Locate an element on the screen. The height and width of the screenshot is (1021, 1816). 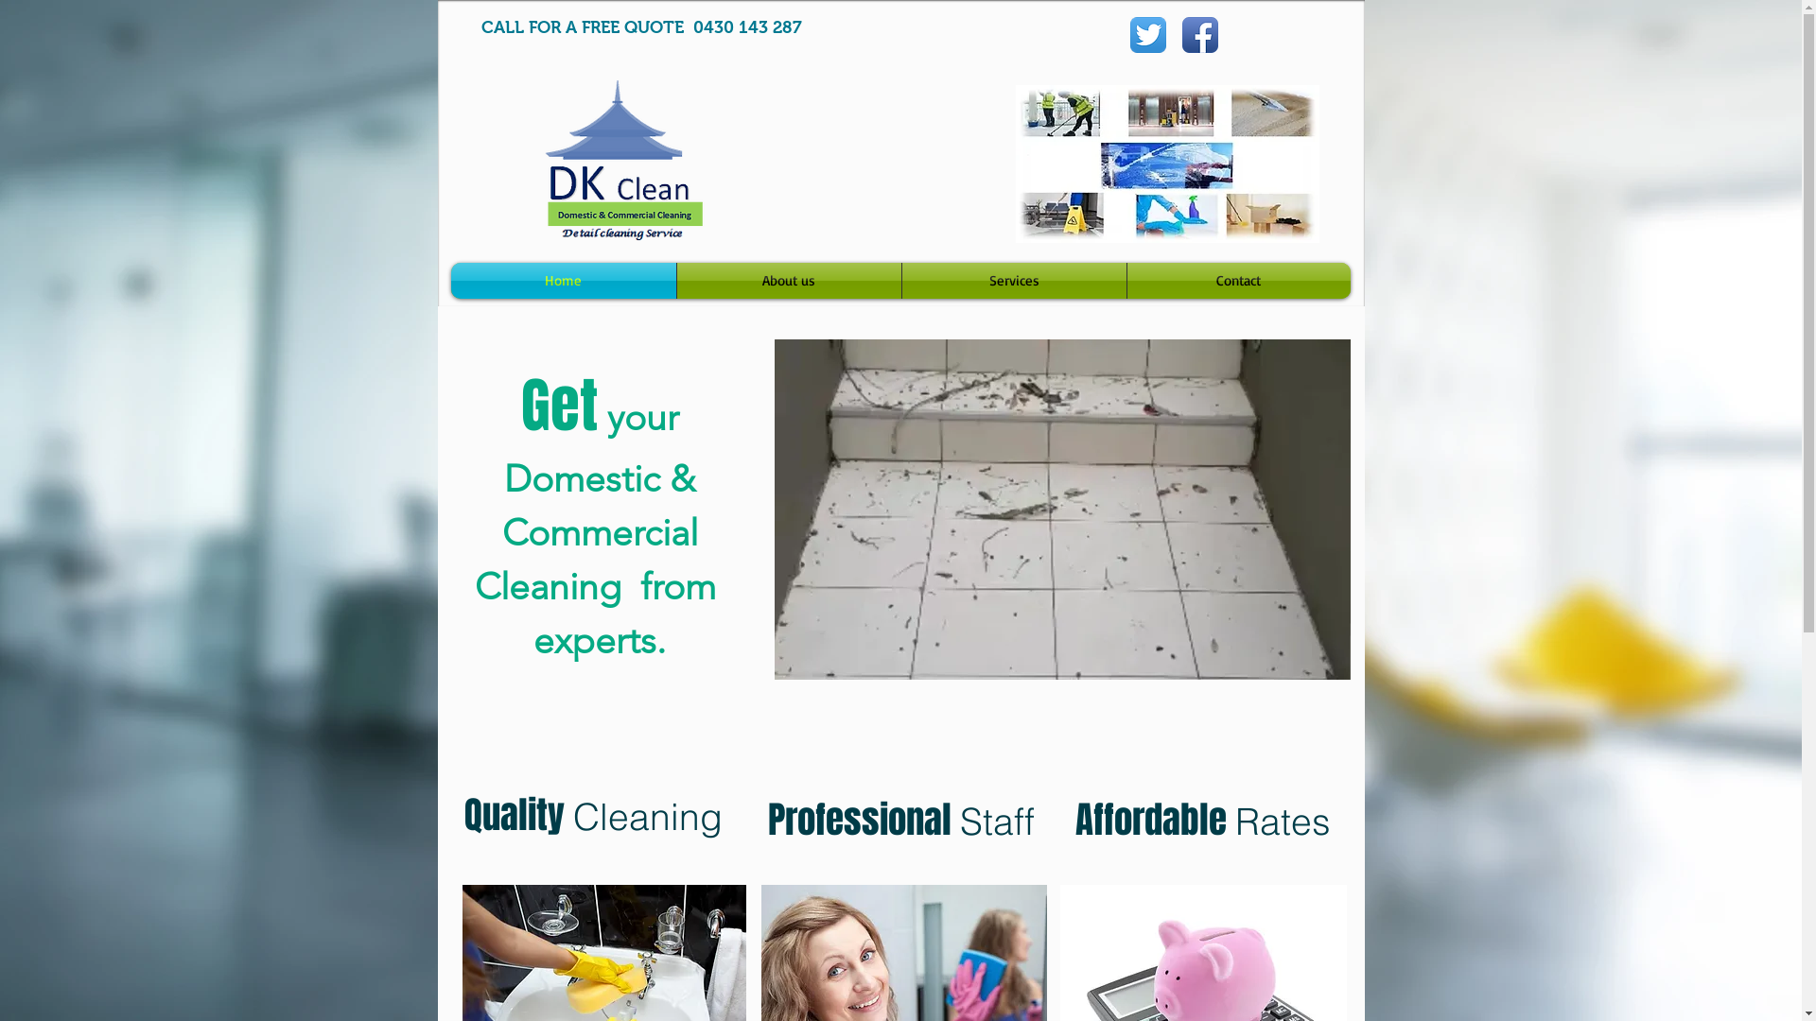
Professional Staff is located at coordinates (901, 821).